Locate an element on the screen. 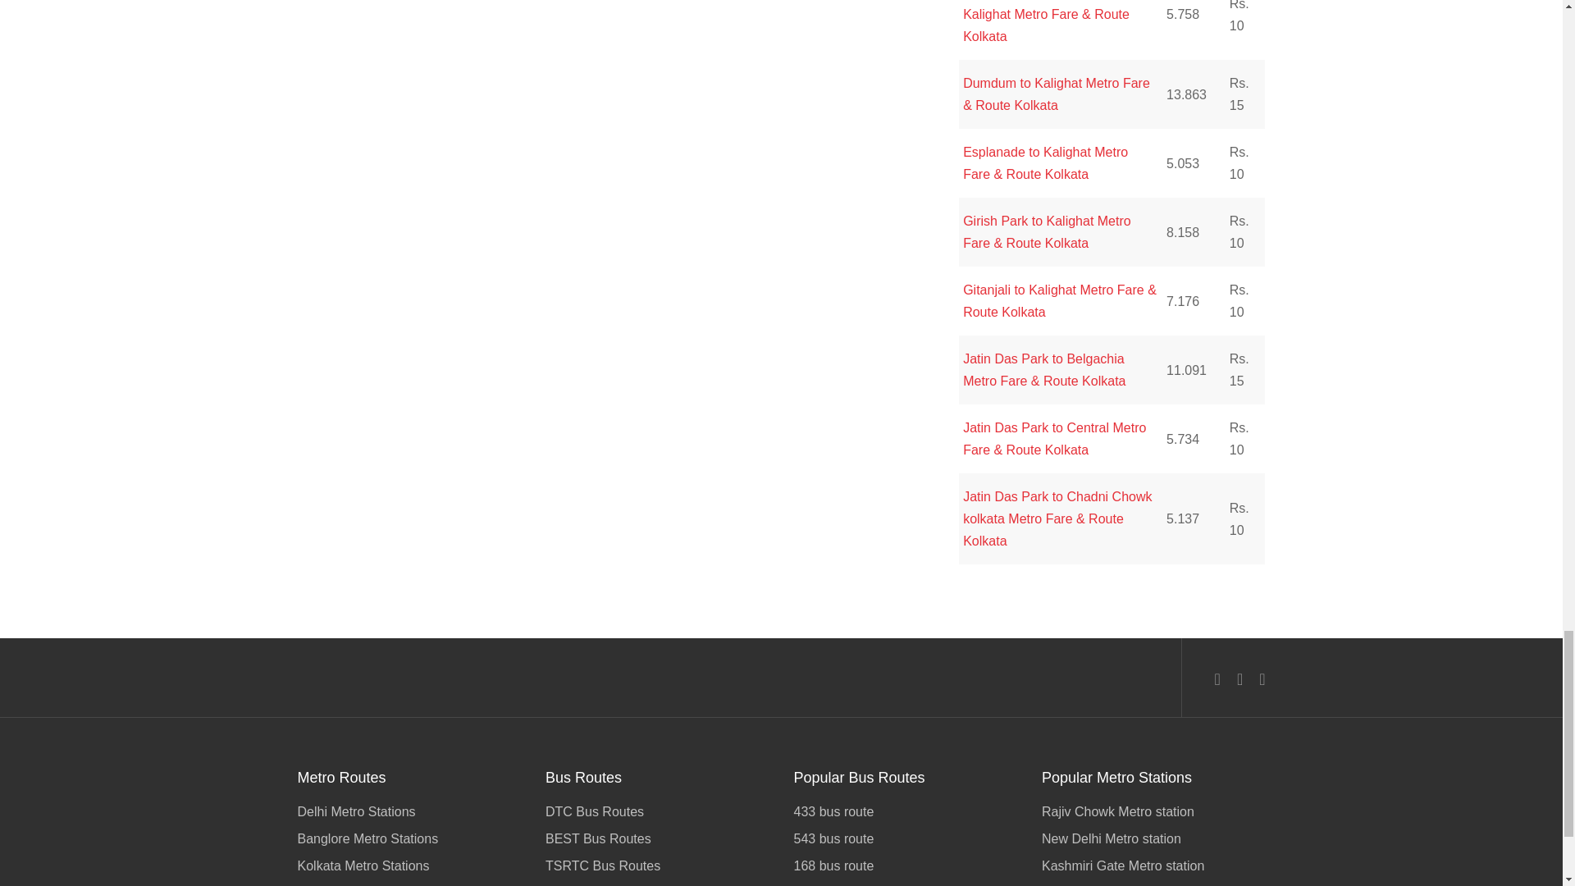 The height and width of the screenshot is (886, 1575). Banglore Metro Stations is located at coordinates (409, 838).